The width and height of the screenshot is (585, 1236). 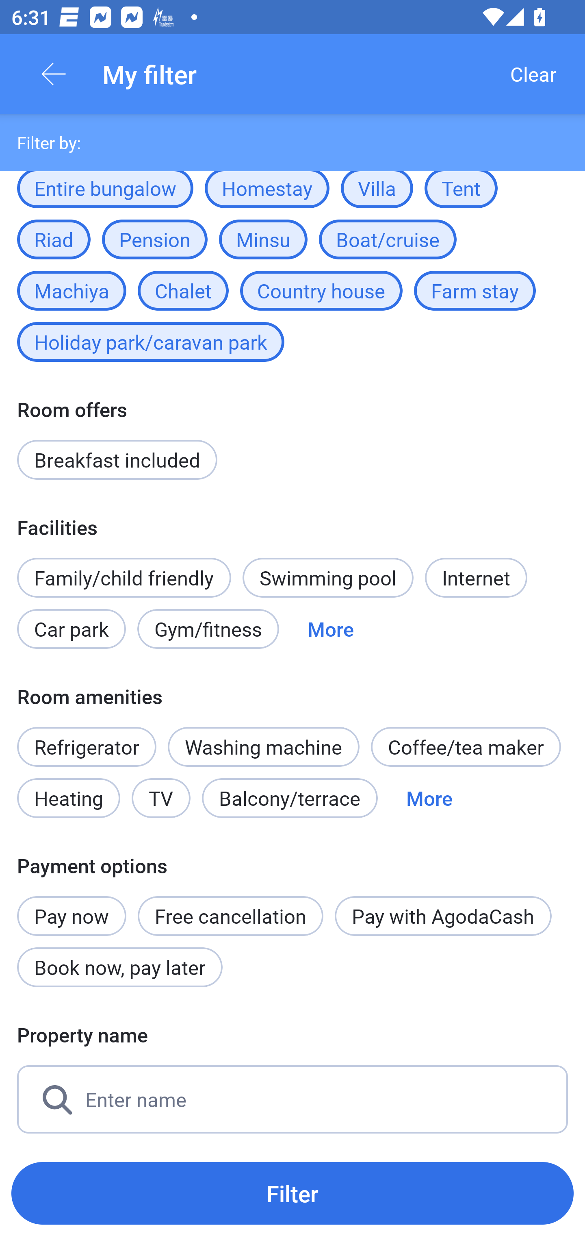 What do you see at coordinates (476, 577) in the screenshot?
I see `Internet` at bounding box center [476, 577].